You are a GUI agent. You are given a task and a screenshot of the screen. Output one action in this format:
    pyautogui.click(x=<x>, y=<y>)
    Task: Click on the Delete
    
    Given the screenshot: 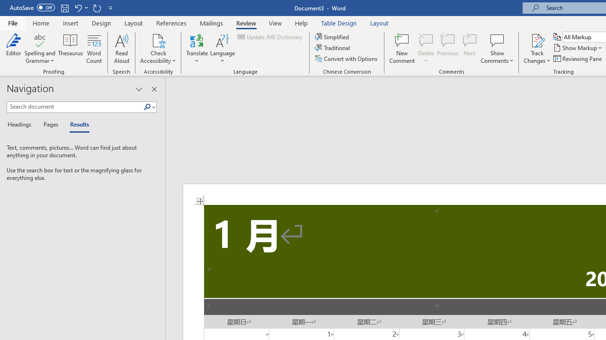 What is the action you would take?
    pyautogui.click(x=426, y=48)
    